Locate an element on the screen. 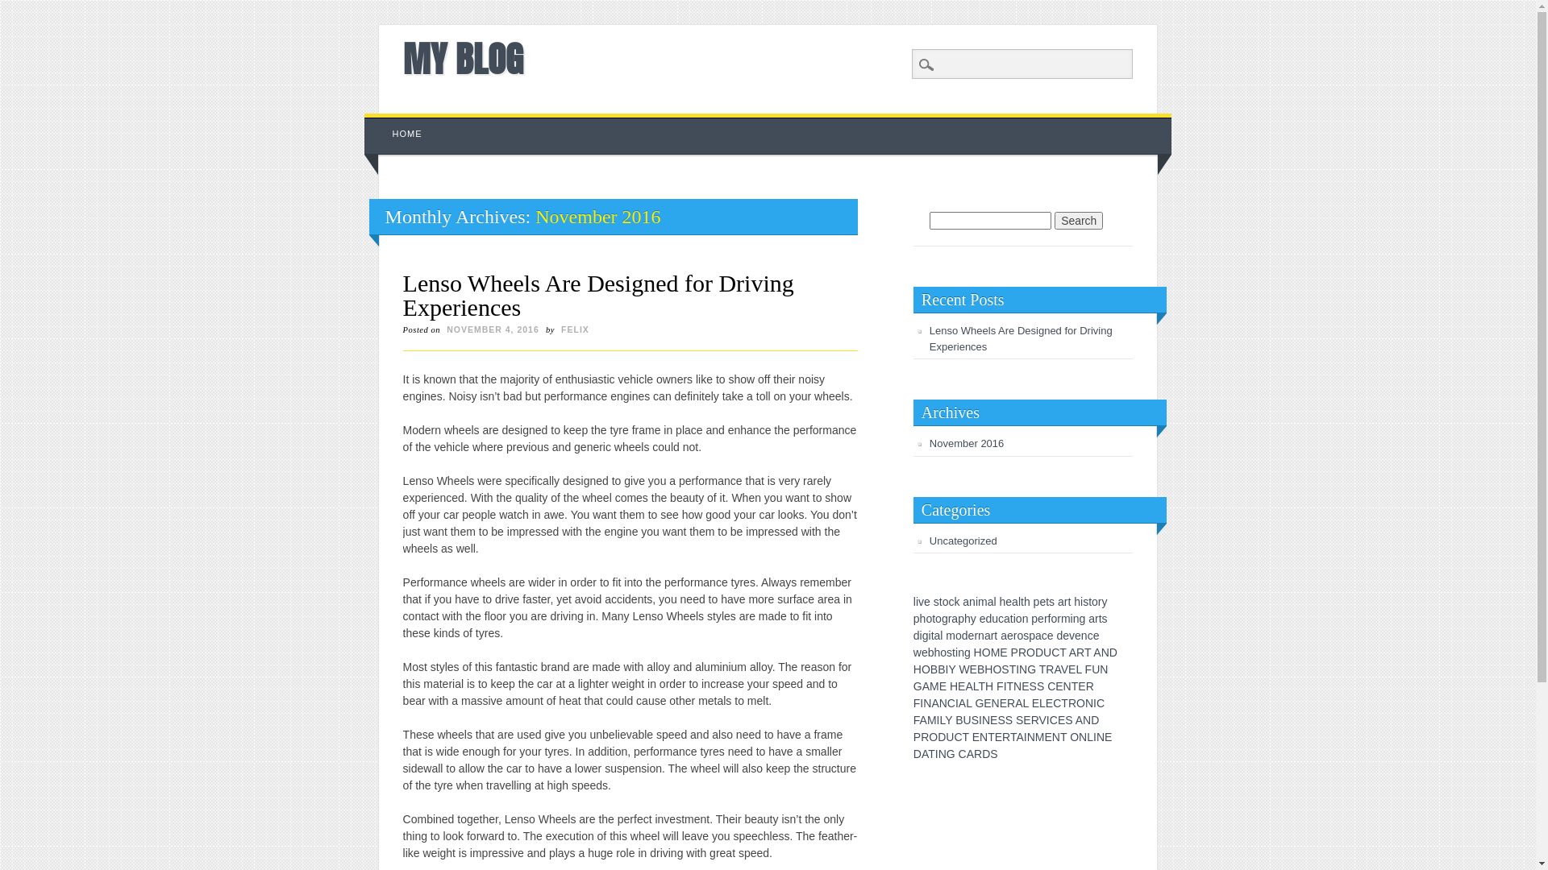 The height and width of the screenshot is (870, 1548). F is located at coordinates (917, 720).